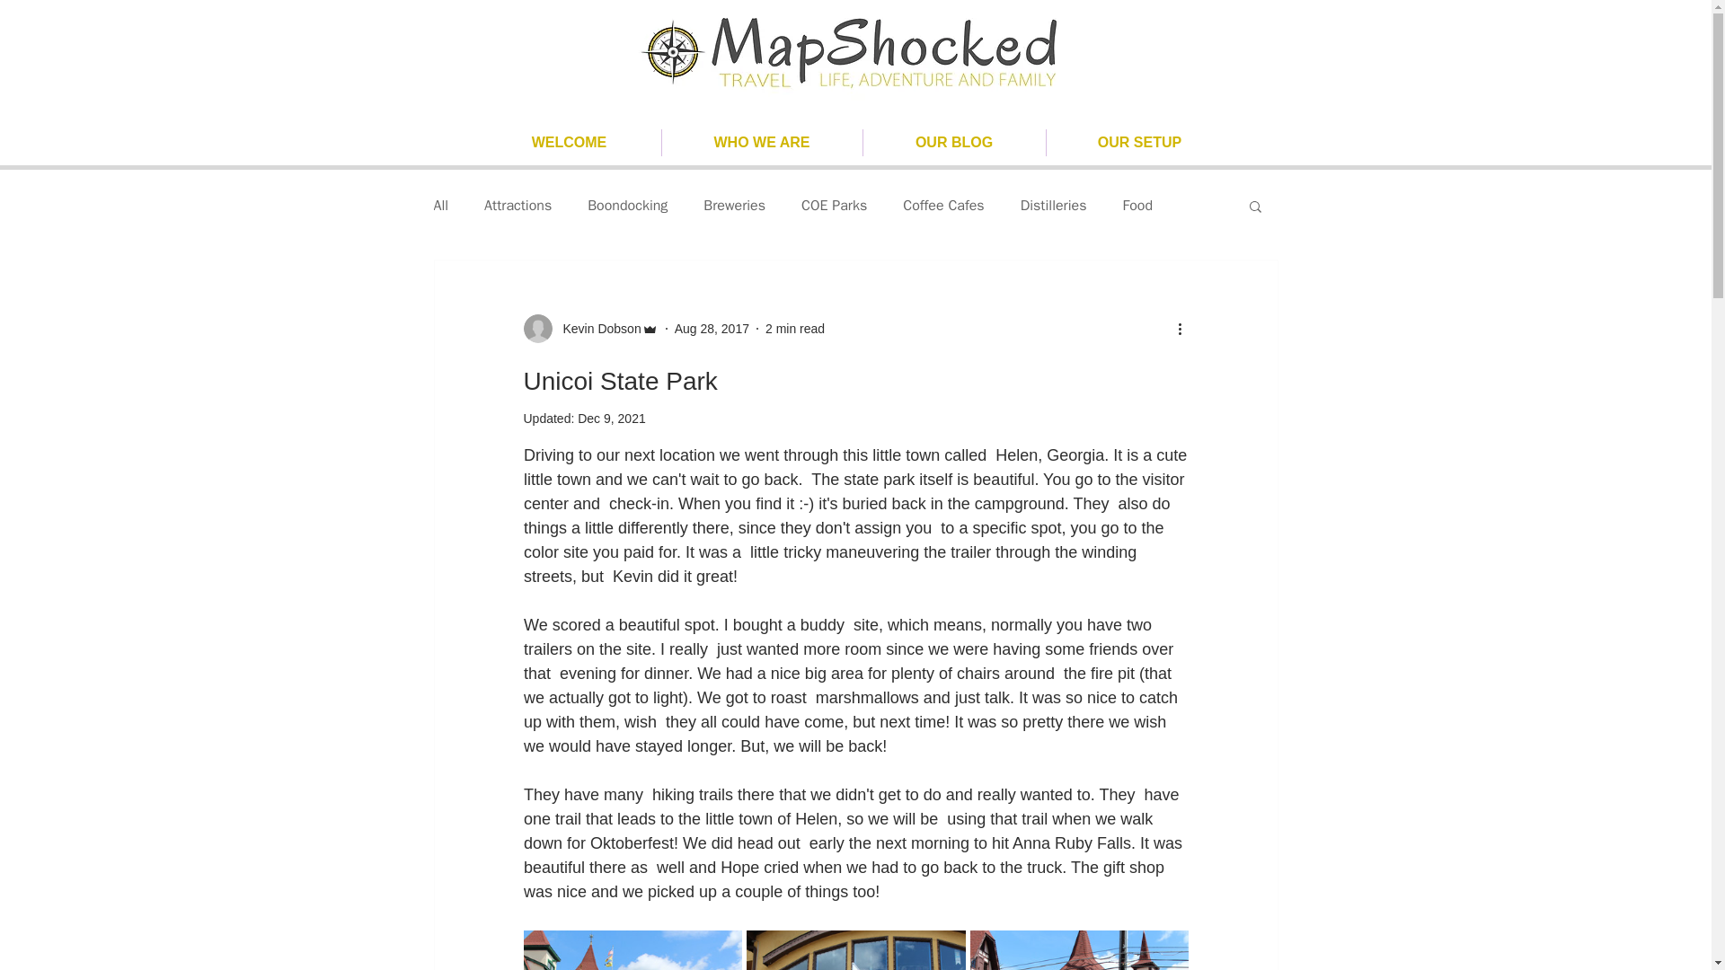 The width and height of the screenshot is (1725, 970). What do you see at coordinates (712, 328) in the screenshot?
I see `Aug 28, 2017` at bounding box center [712, 328].